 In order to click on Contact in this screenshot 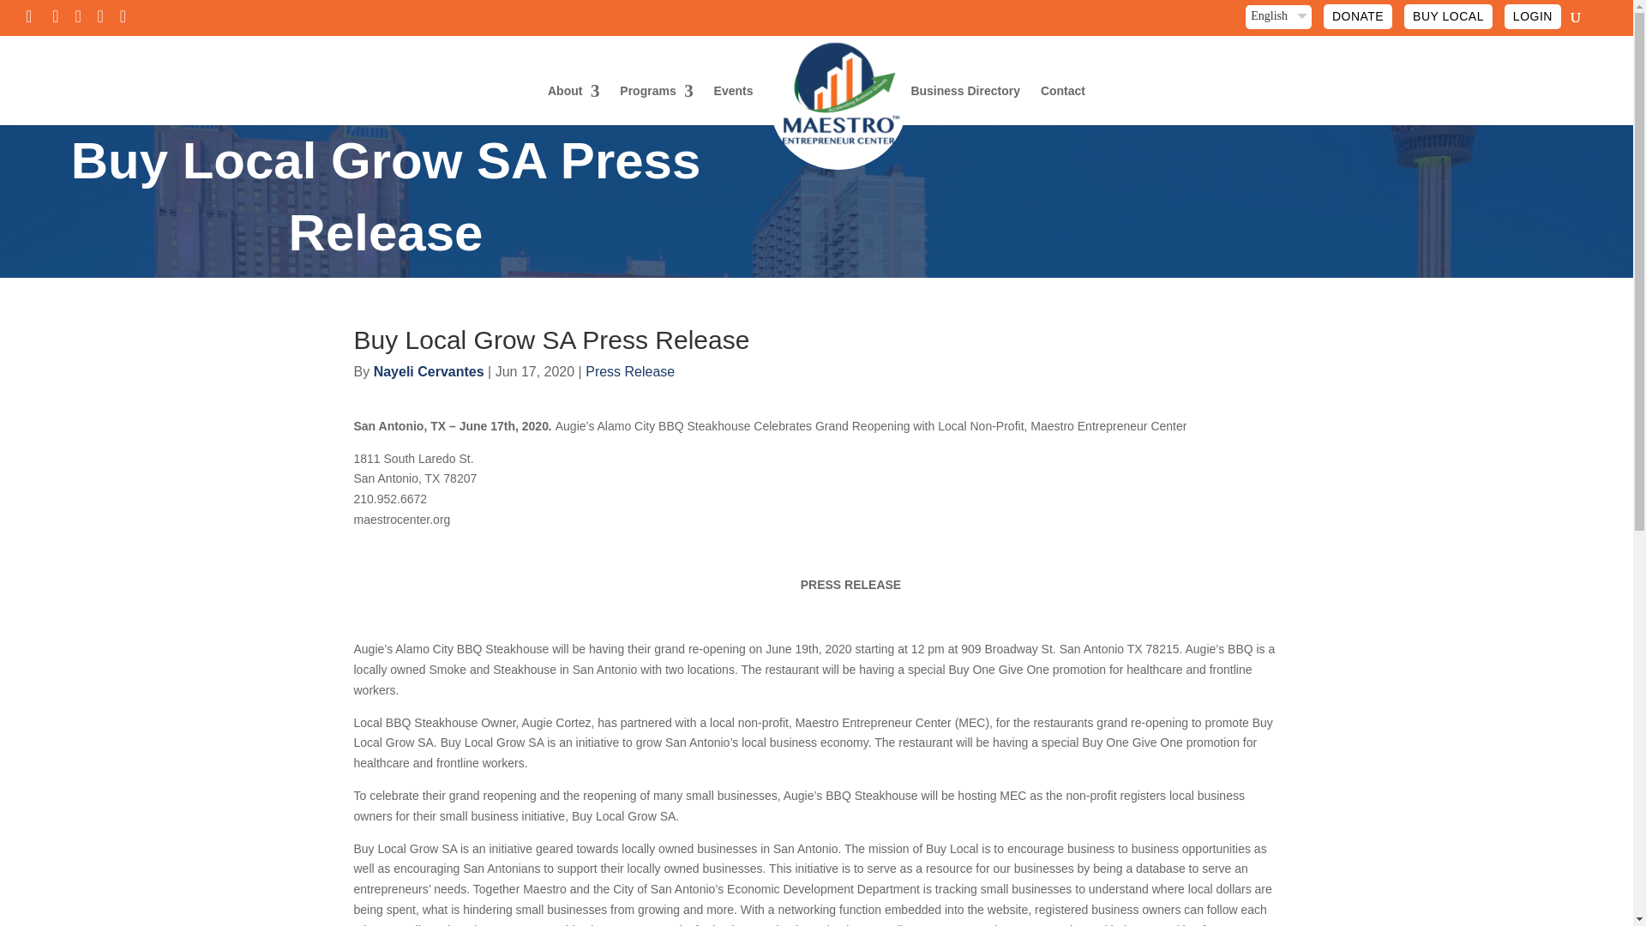, I will do `click(1062, 105)`.